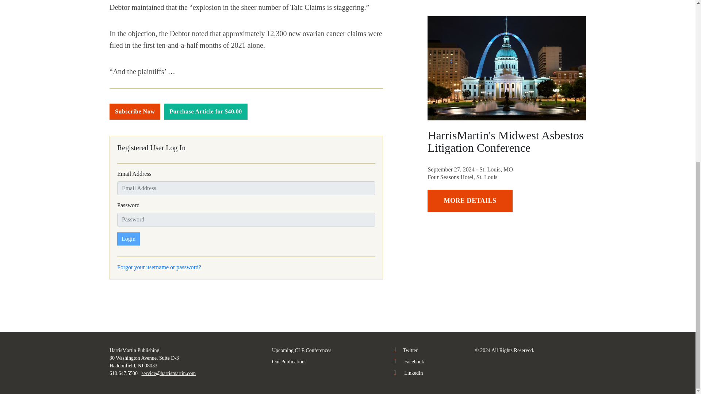 The width and height of the screenshot is (701, 394). I want to click on Subscribe Now, so click(135, 112).